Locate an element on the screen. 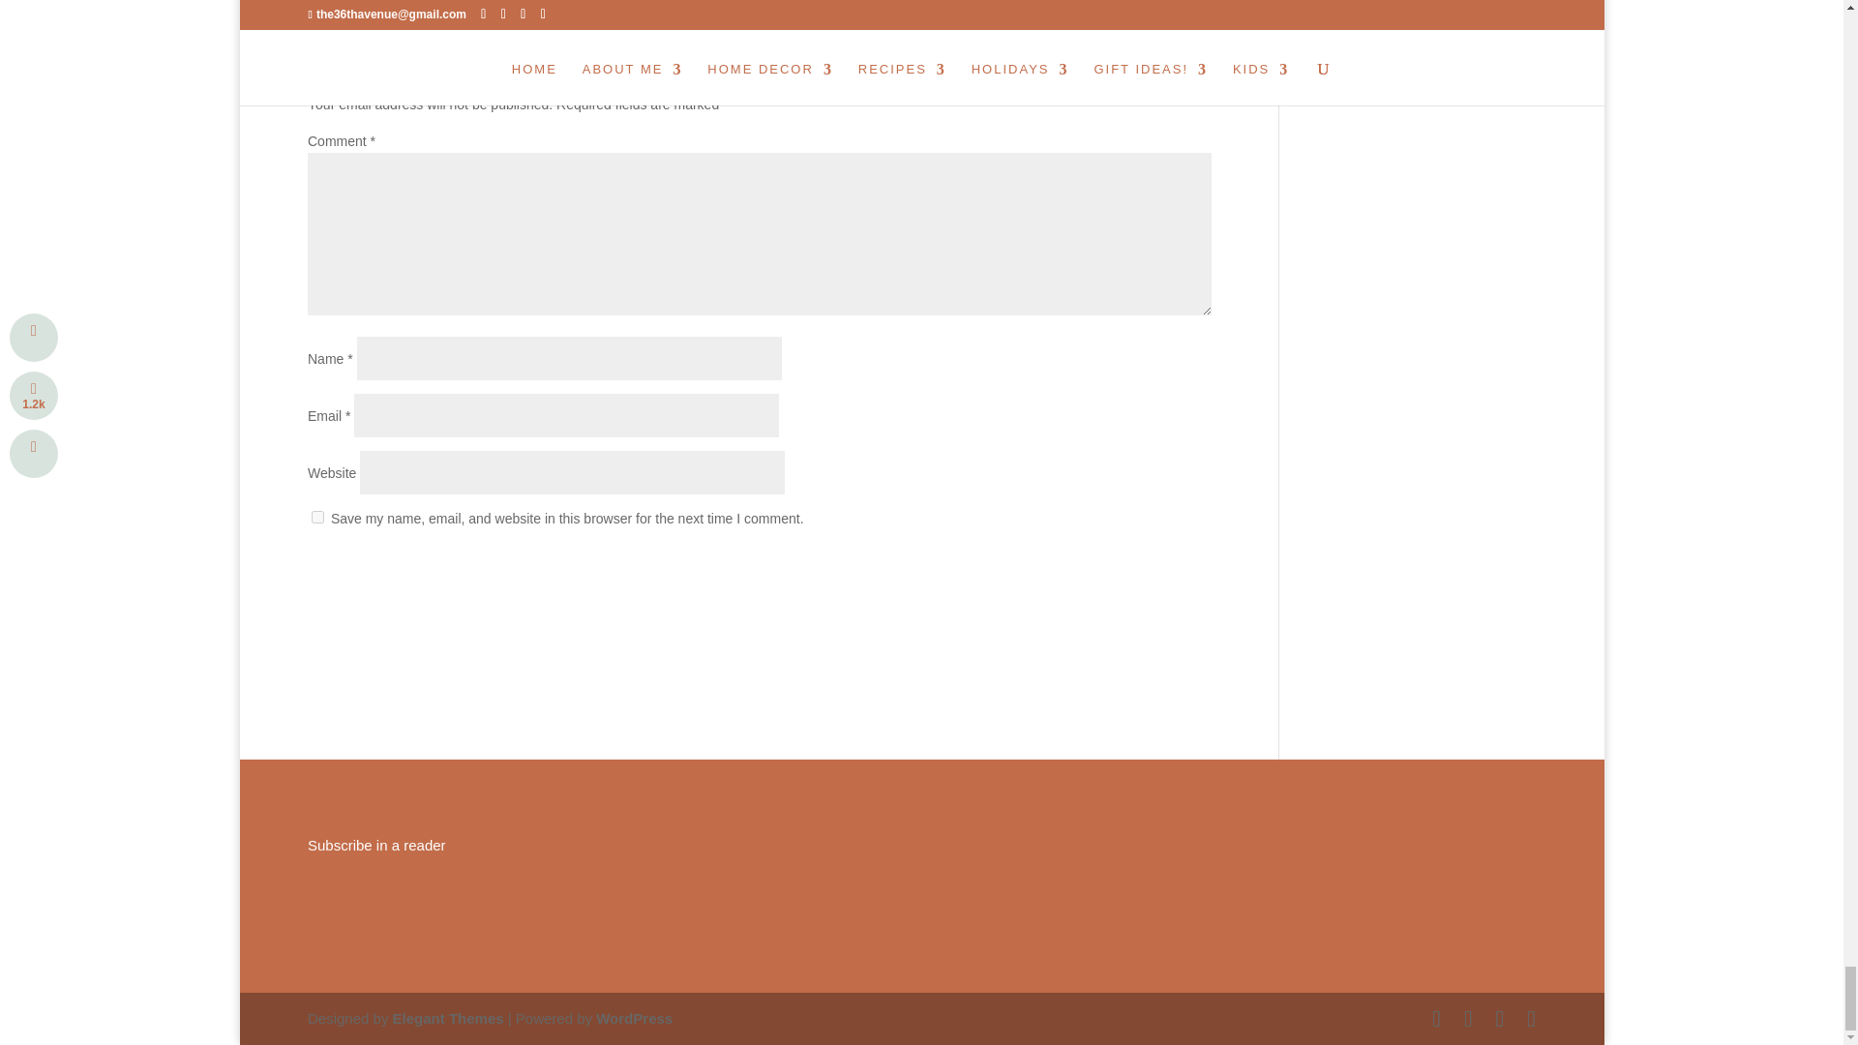 The height and width of the screenshot is (1045, 1858). Submit Comment is located at coordinates (1117, 569).